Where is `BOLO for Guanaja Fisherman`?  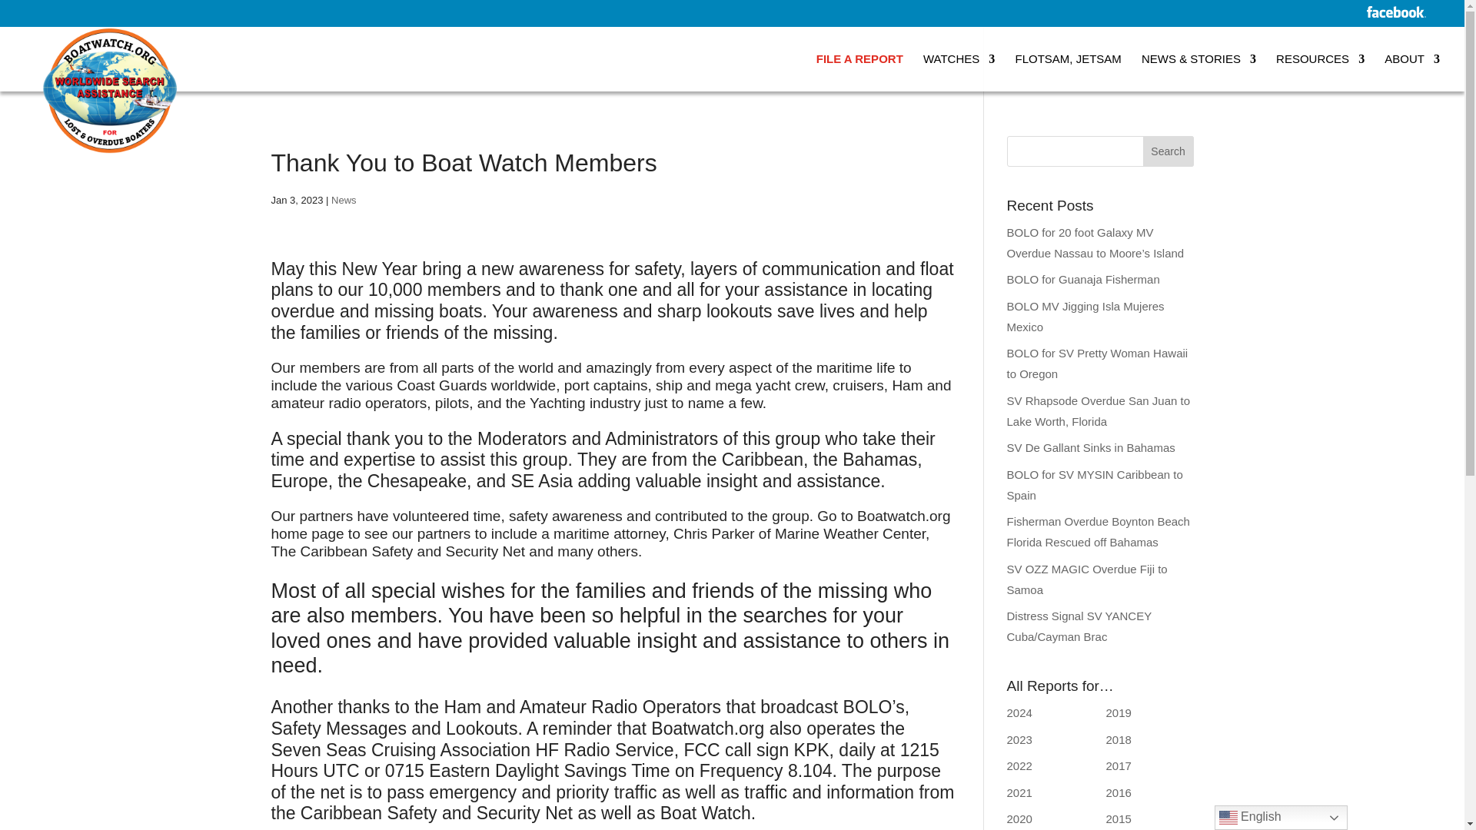
BOLO for Guanaja Fisherman is located at coordinates (1083, 279).